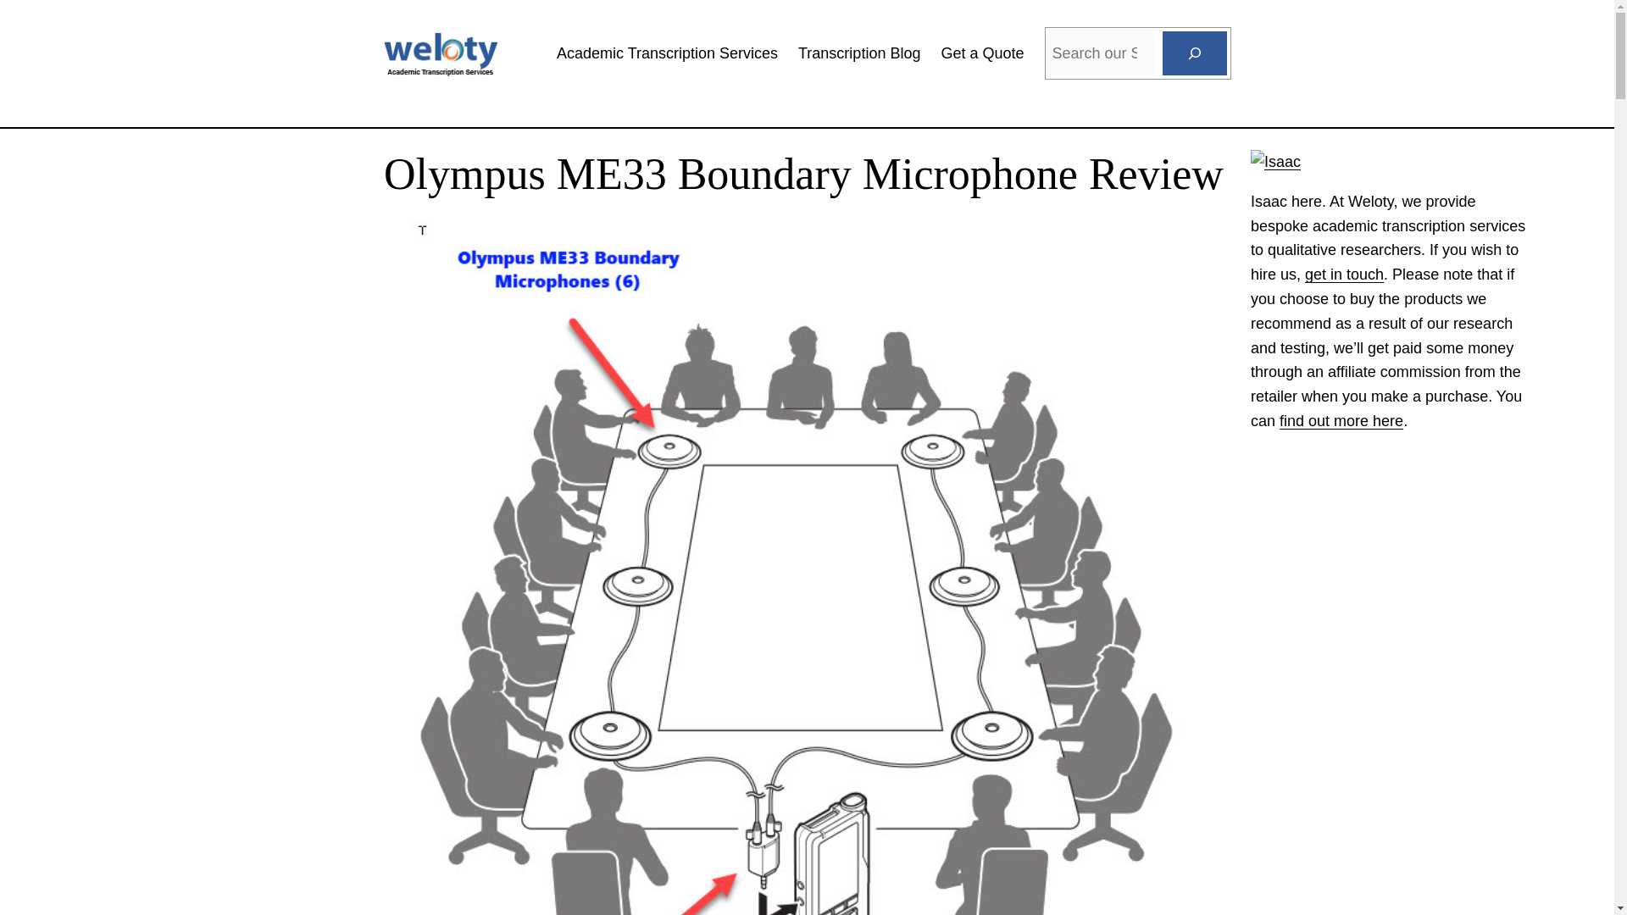  I want to click on get in touch, so click(1344, 274).